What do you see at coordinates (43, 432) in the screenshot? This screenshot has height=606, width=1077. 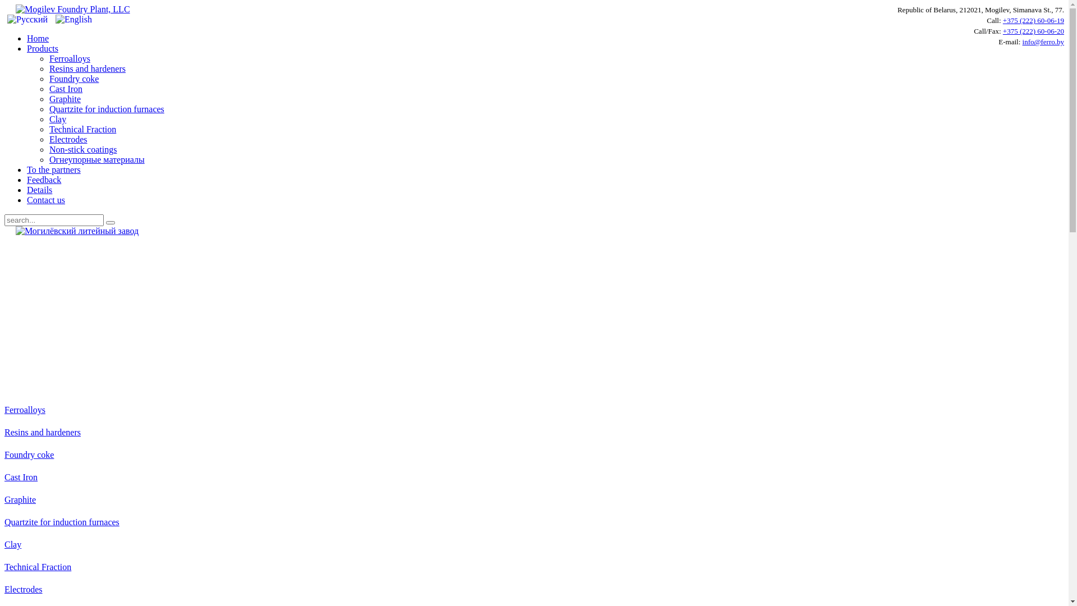 I see `Resins and hardeners` at bounding box center [43, 432].